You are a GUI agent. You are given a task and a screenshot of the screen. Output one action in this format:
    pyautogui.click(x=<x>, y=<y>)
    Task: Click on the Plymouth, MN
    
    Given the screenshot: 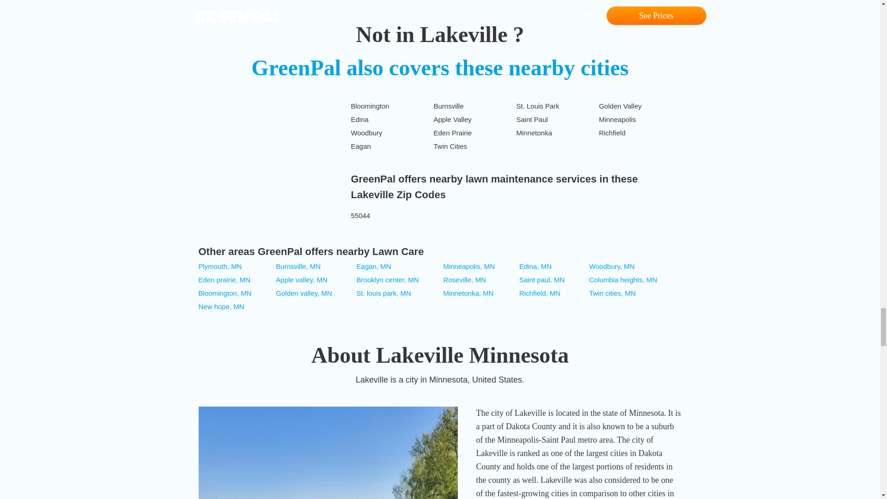 What is the action you would take?
    pyautogui.click(x=220, y=266)
    